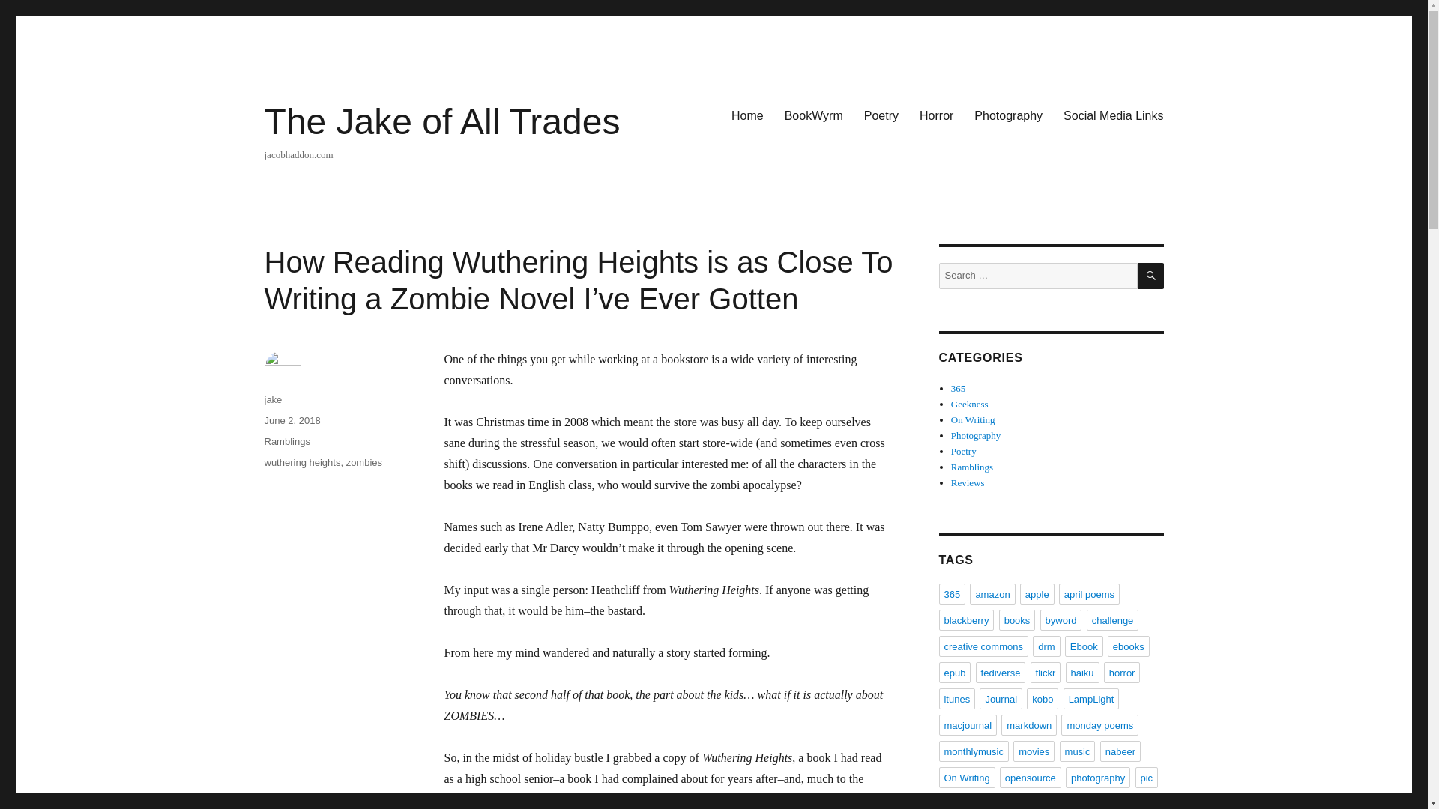 Image resolution: width=1439 pixels, height=809 pixels. I want to click on BookWyrm, so click(813, 115).